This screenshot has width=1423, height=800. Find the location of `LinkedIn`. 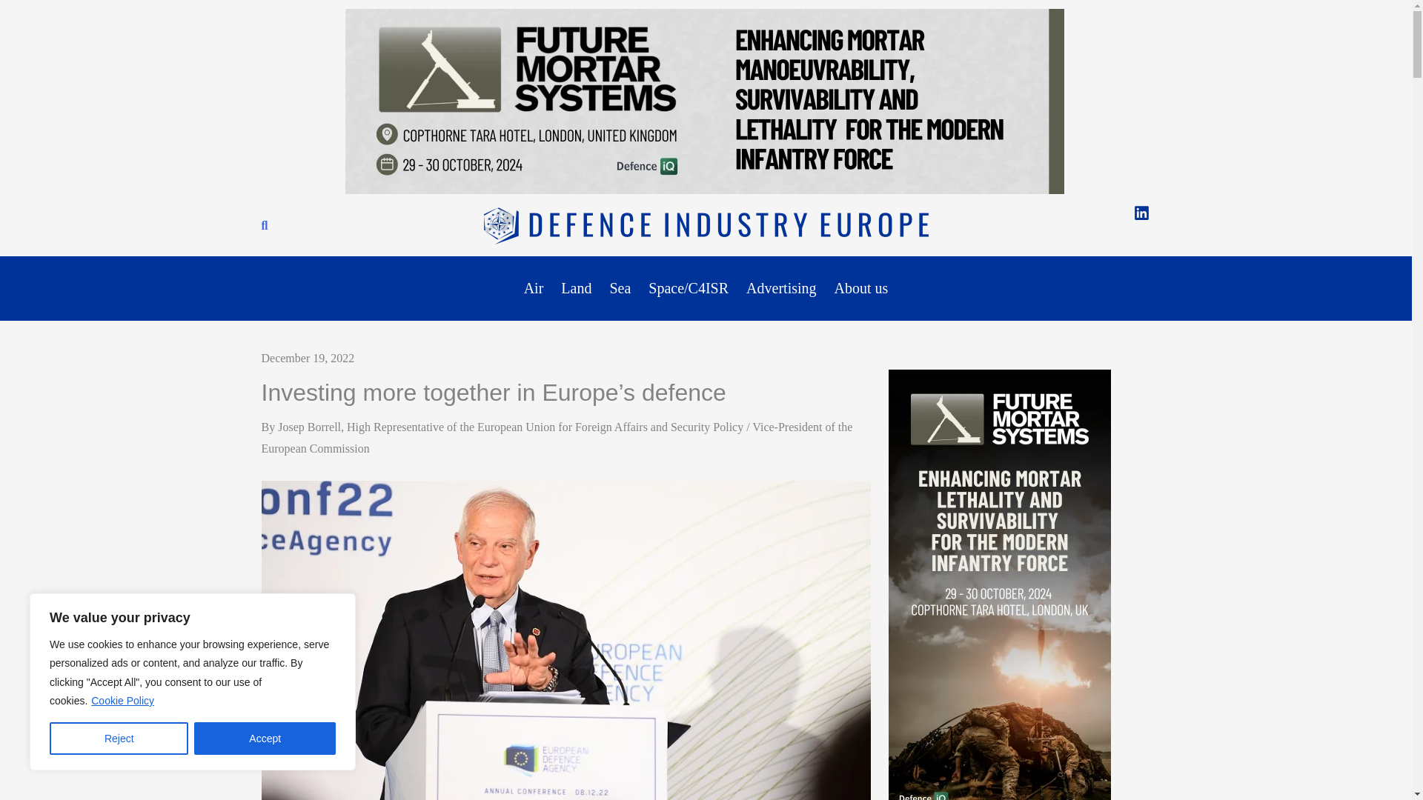

LinkedIn is located at coordinates (1141, 213).